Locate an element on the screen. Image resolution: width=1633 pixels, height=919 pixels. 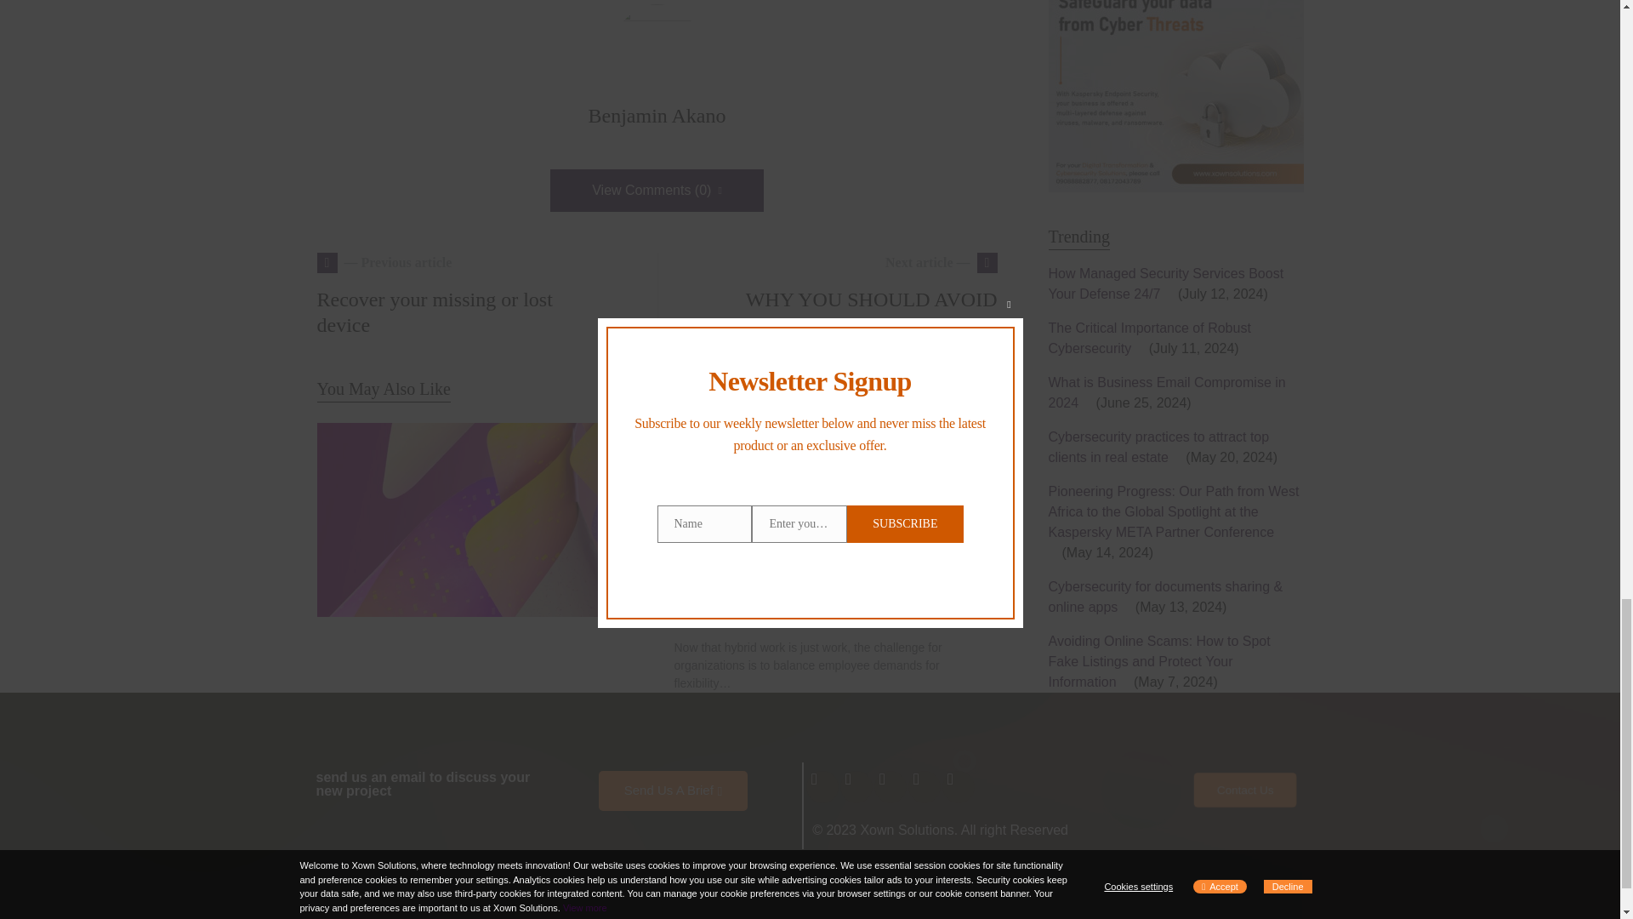
Benjamin Akano is located at coordinates (657, 116).